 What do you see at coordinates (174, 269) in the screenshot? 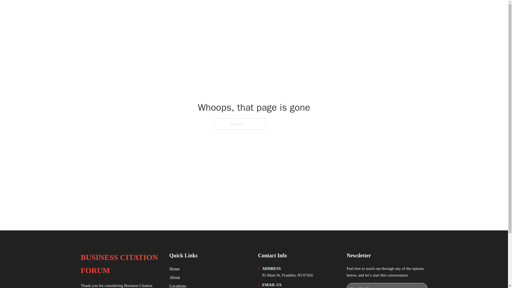
I see `Home` at bounding box center [174, 269].